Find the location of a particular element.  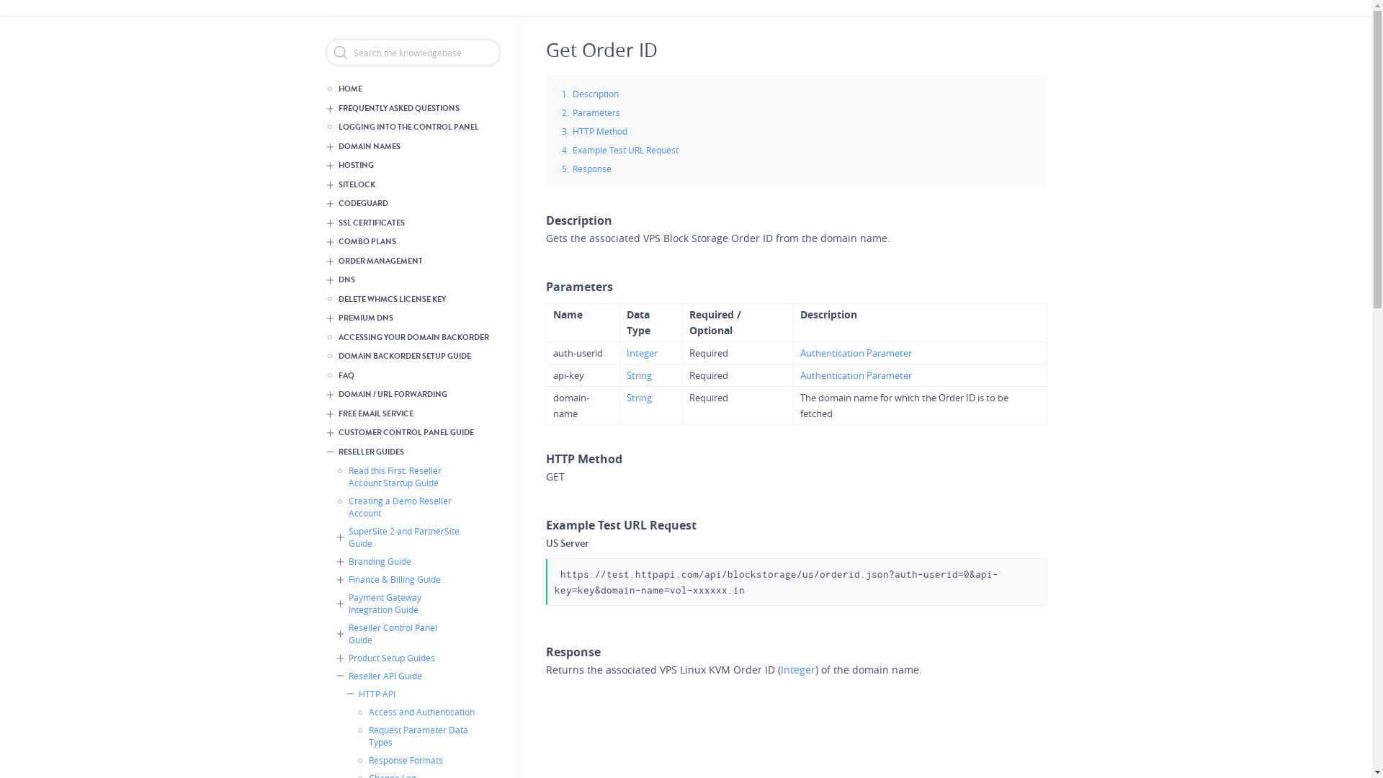

Integer is located at coordinates (798, 670).